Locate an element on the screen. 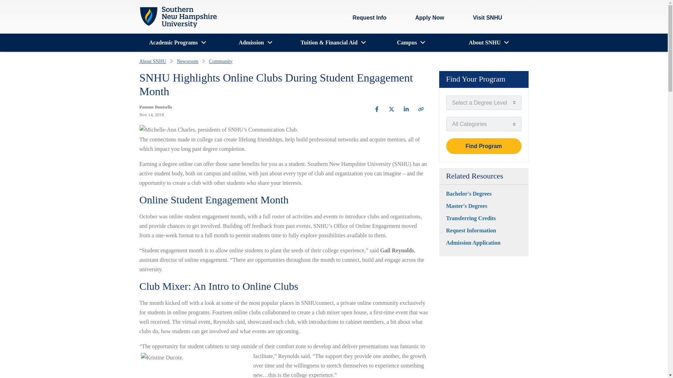  Visit SNHU is located at coordinates (482, 18).